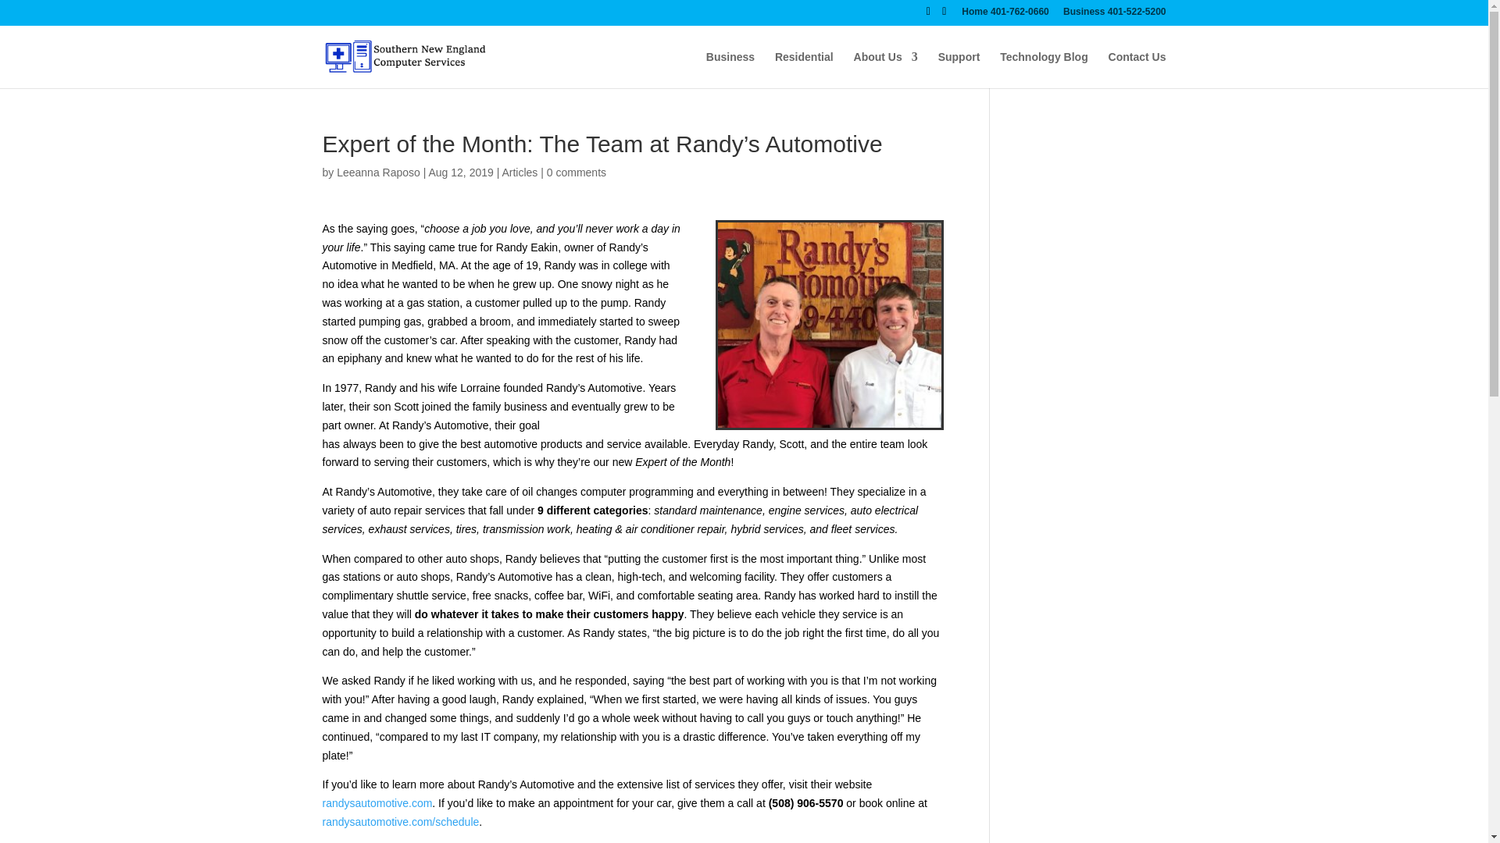 The width and height of the screenshot is (1500, 843). Describe the element at coordinates (378, 172) in the screenshot. I see `Leeanna Raposo` at that location.